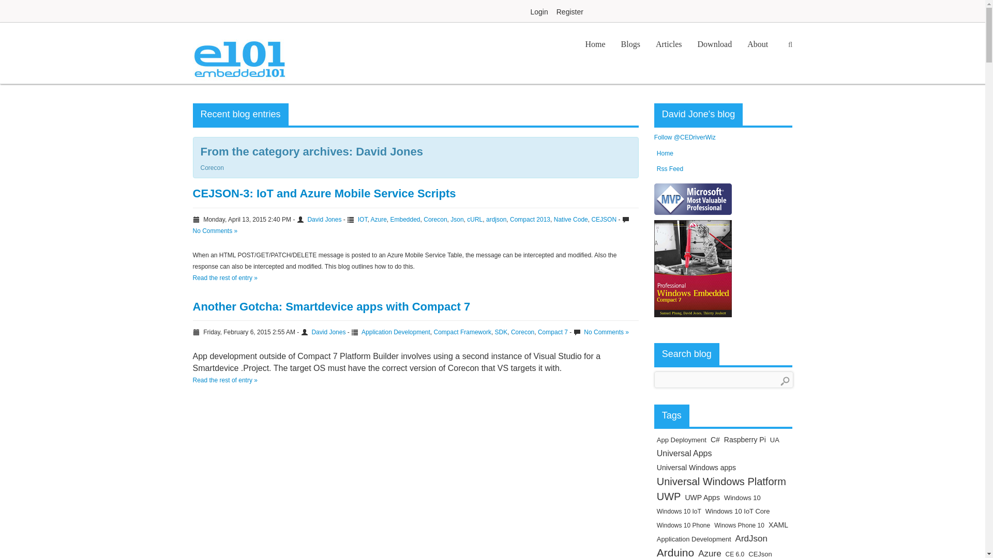 This screenshot has width=993, height=558. Describe the element at coordinates (239, 53) in the screenshot. I see `Embedded101` at that location.